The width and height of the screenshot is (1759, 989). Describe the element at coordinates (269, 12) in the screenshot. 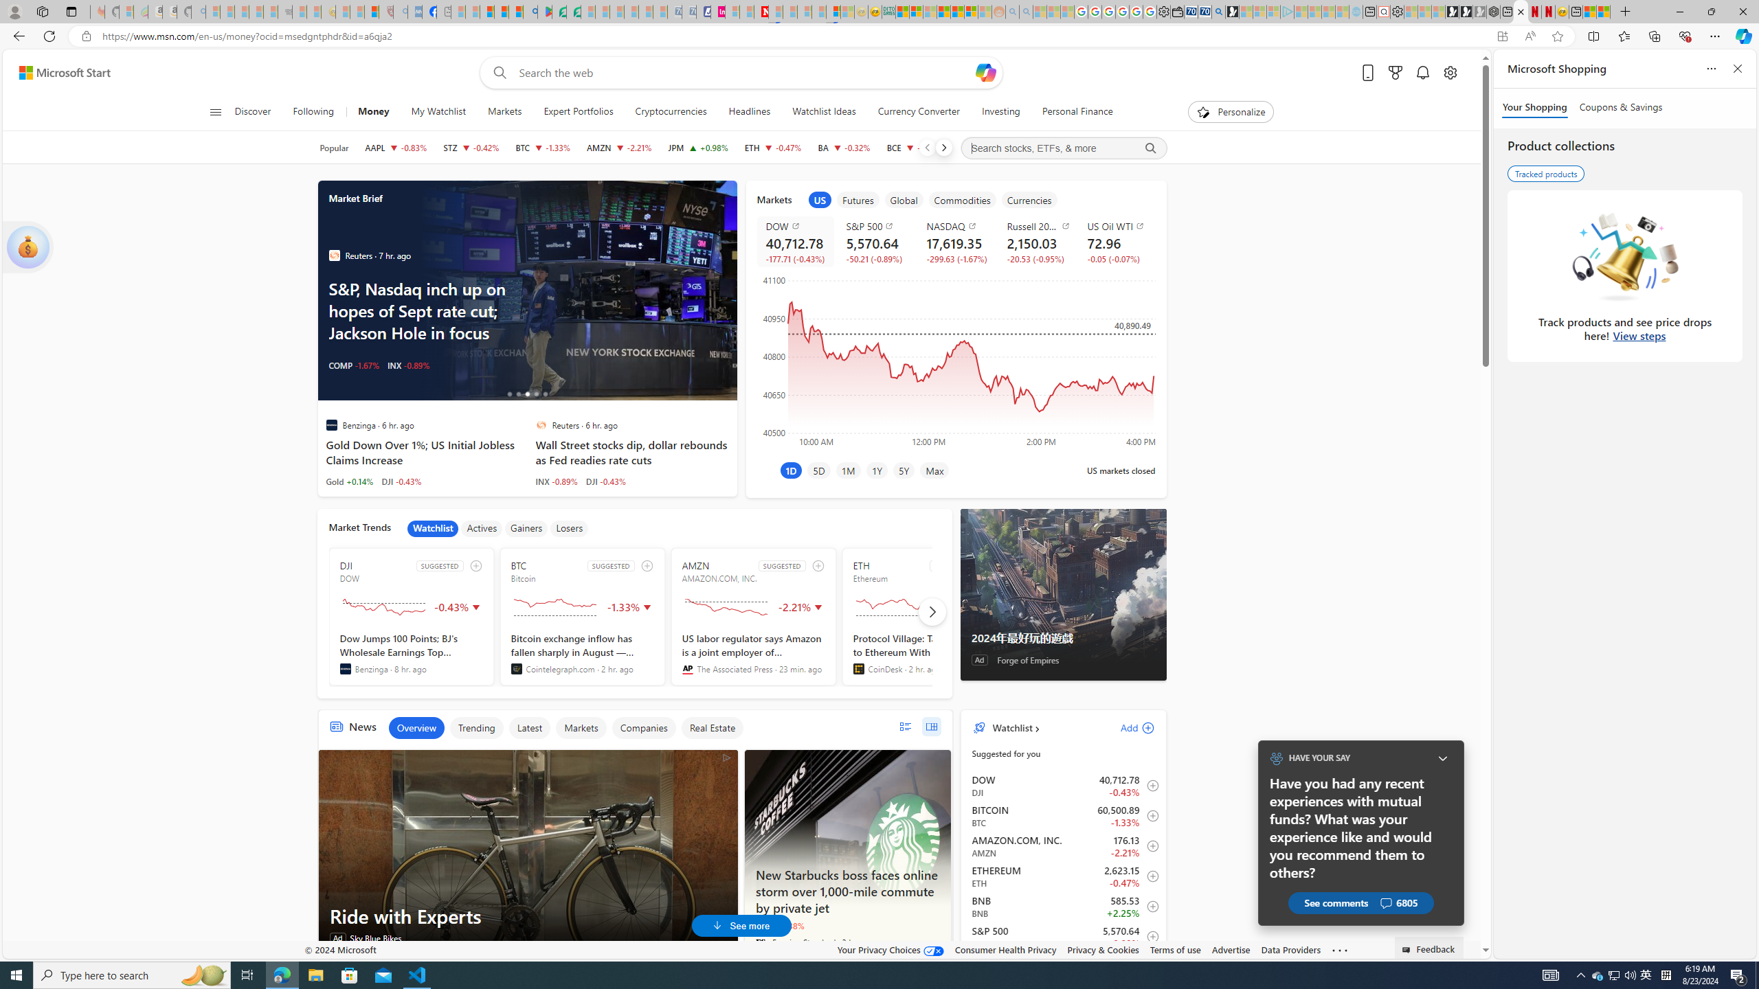

I see `New Report Confirms 2023 Was Record Hot | Watch - Sleeping` at that location.